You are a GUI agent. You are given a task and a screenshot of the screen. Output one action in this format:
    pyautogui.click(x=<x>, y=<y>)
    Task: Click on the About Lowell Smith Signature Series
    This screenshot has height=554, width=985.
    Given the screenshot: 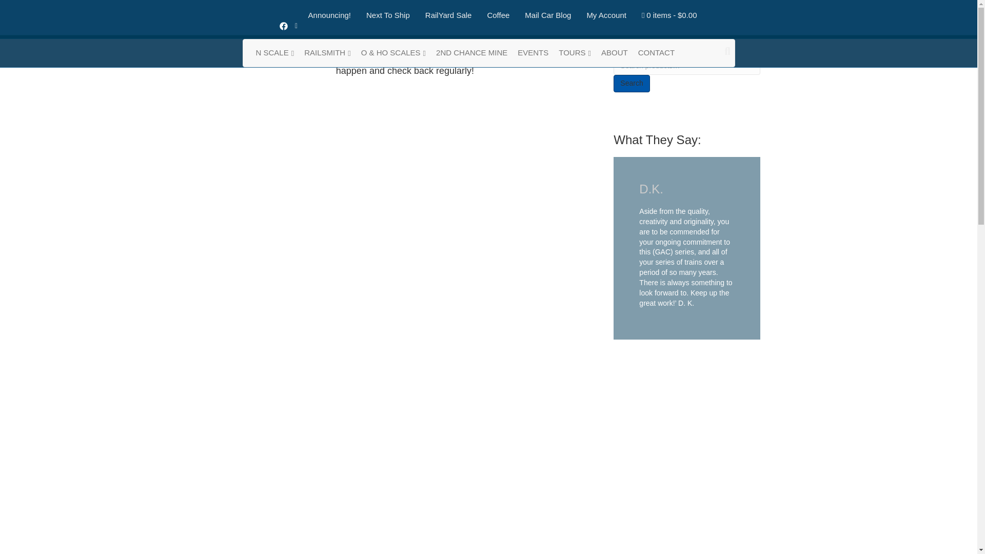 What is the action you would take?
    pyautogui.click(x=615, y=52)
    